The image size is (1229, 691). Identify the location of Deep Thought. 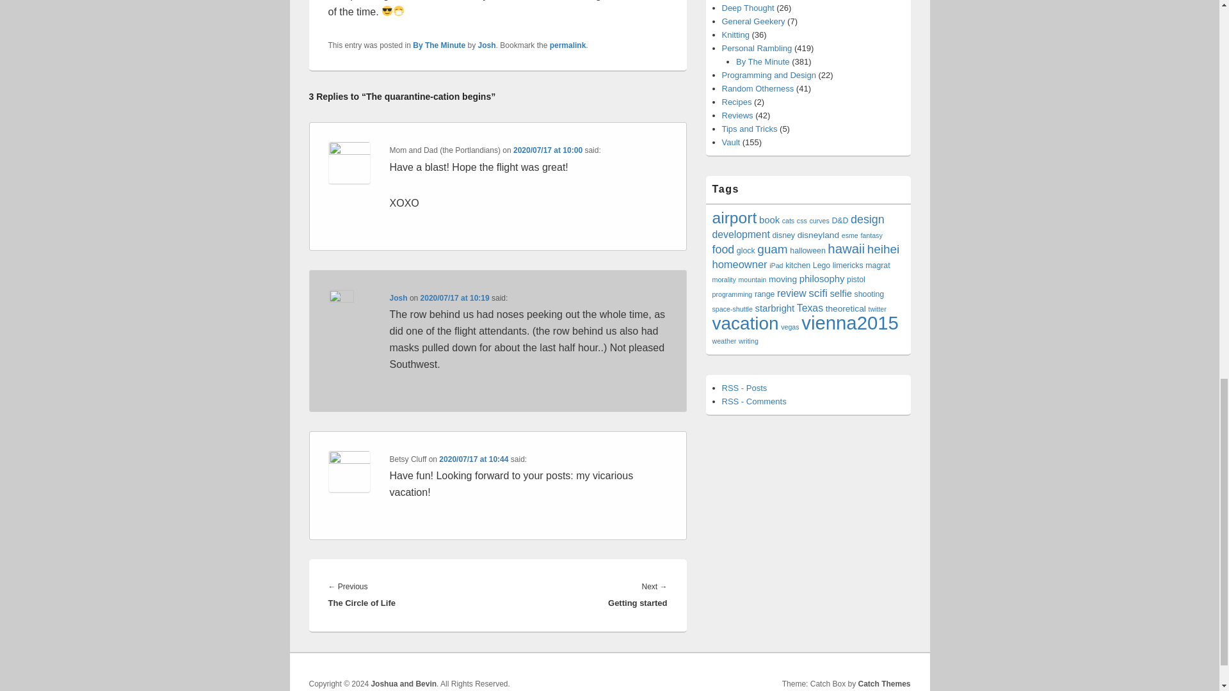
(748, 8).